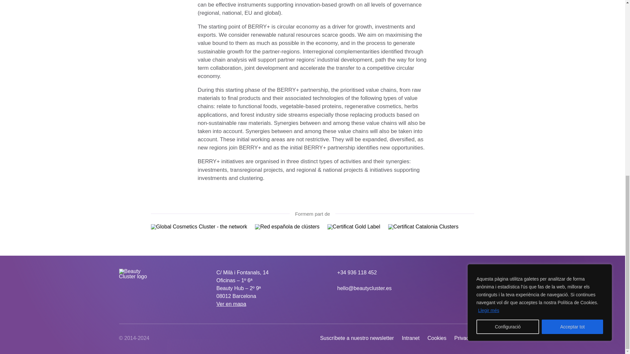 The height and width of the screenshot is (354, 630). I want to click on Feed, so click(502, 272).